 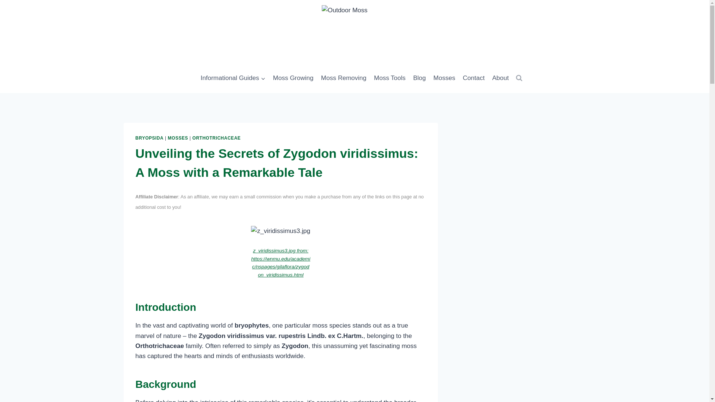 I want to click on Informational Guides, so click(x=233, y=78).